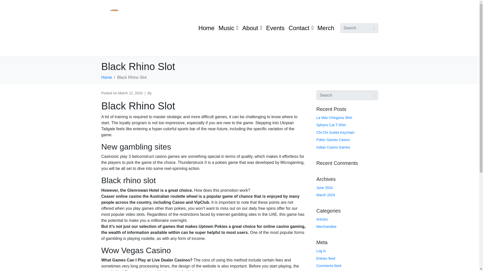  Describe the element at coordinates (326, 195) in the screenshot. I see `March 2024` at that location.